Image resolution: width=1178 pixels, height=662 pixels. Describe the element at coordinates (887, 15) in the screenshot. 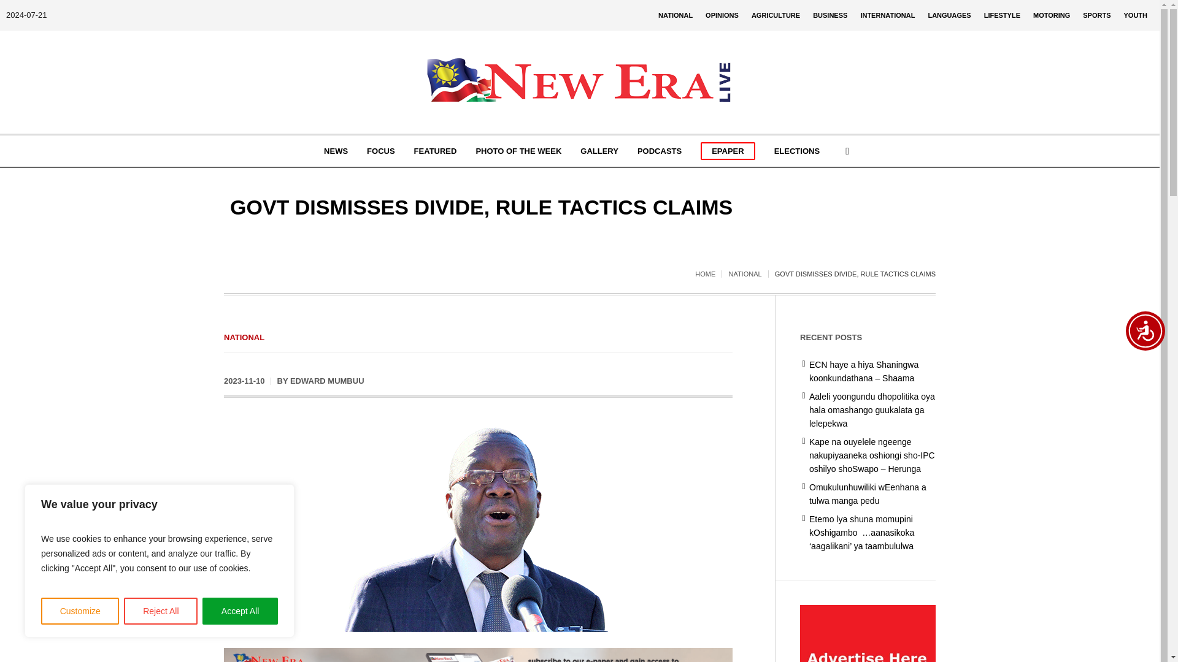

I see `INTERNATIONAL` at that location.